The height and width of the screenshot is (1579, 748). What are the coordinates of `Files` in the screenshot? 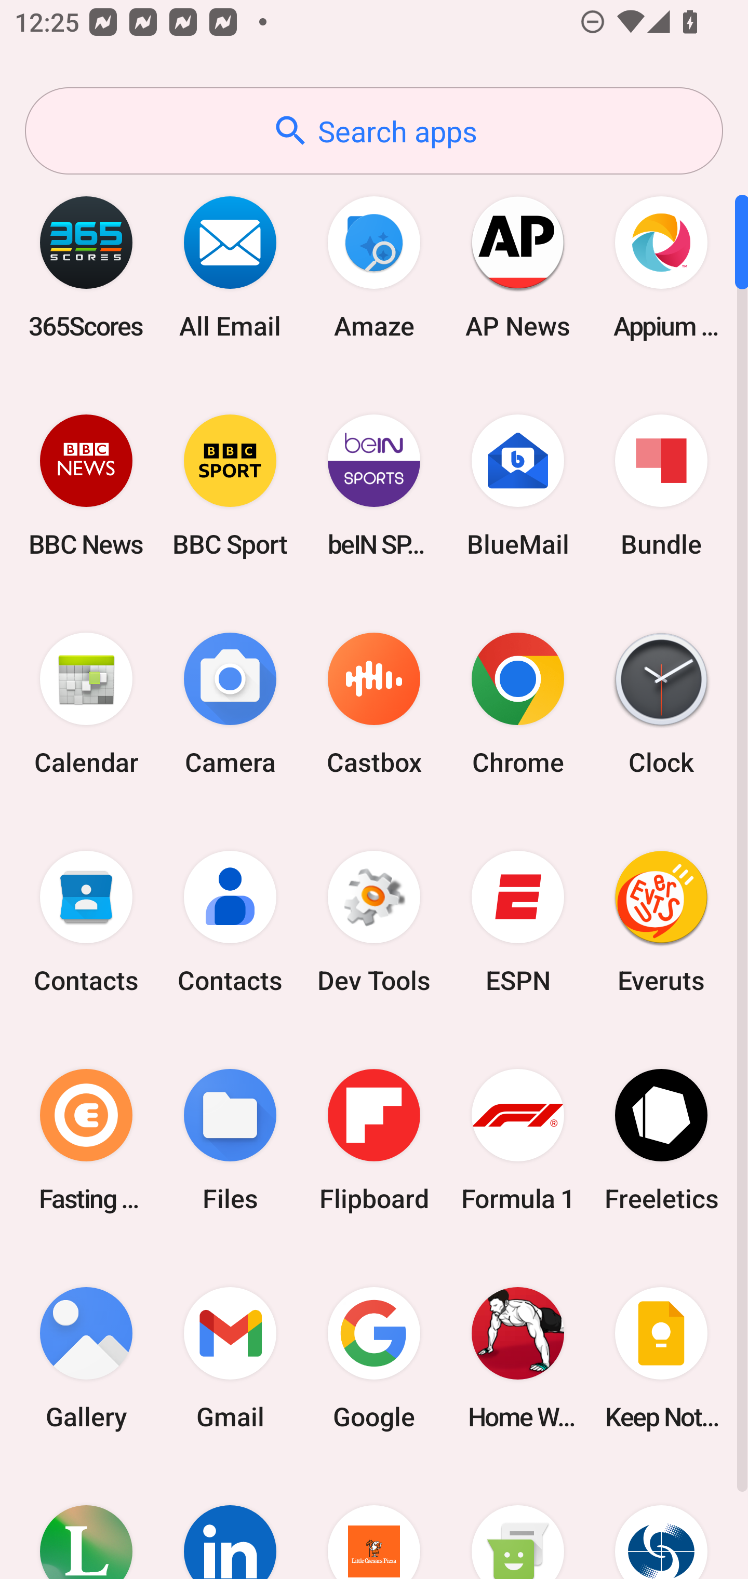 It's located at (230, 1140).